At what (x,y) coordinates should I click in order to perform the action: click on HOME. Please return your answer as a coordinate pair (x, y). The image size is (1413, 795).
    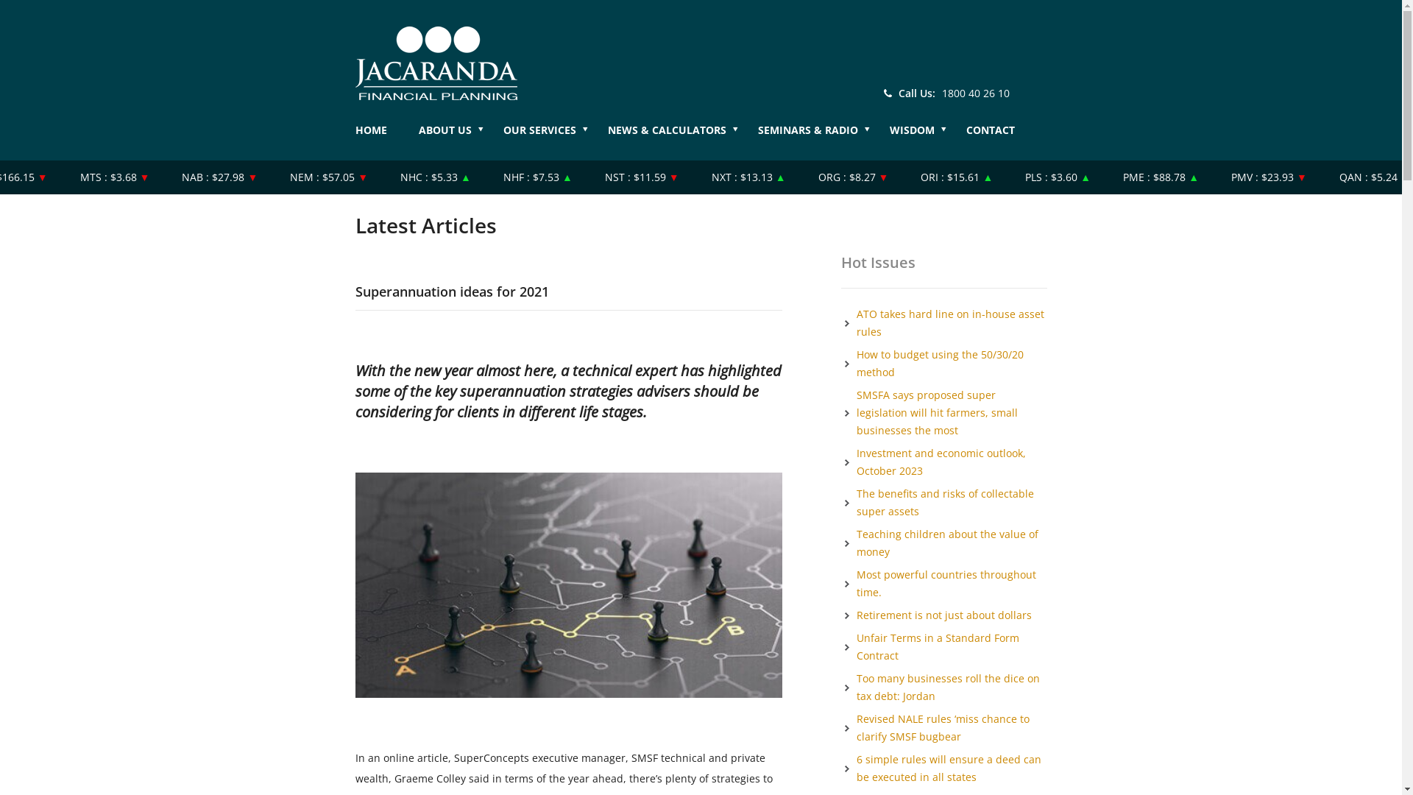
    Looking at the image, I should click on (385, 137).